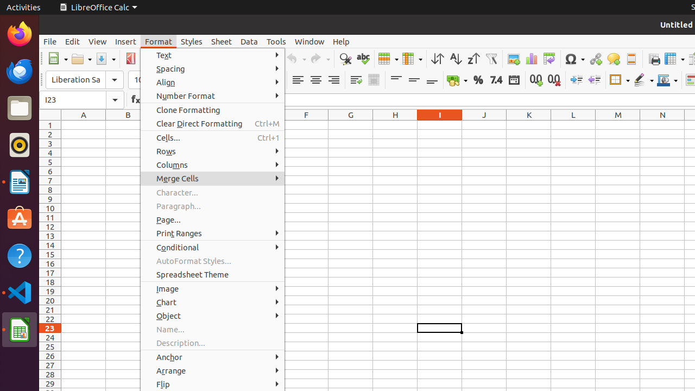  I want to click on Format, so click(159, 41).